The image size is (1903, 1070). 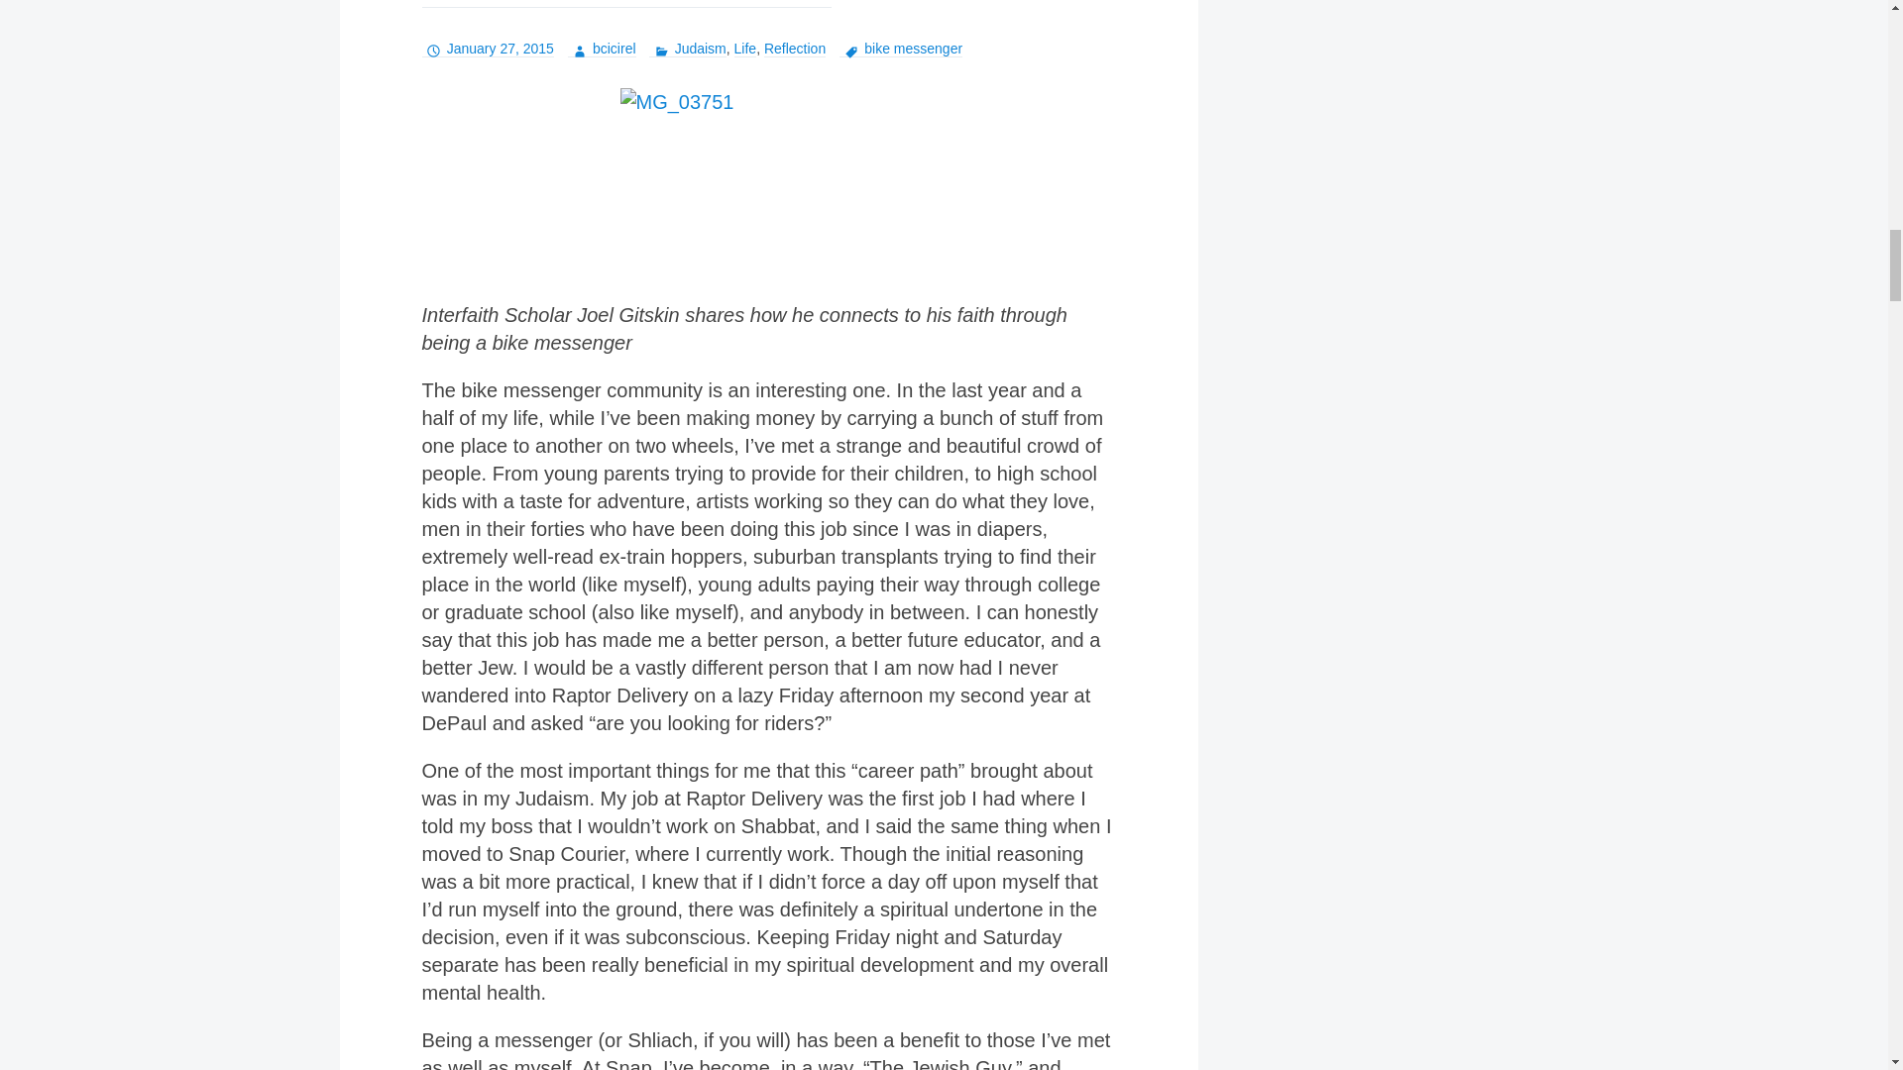 I want to click on bcicirel, so click(x=601, y=50).